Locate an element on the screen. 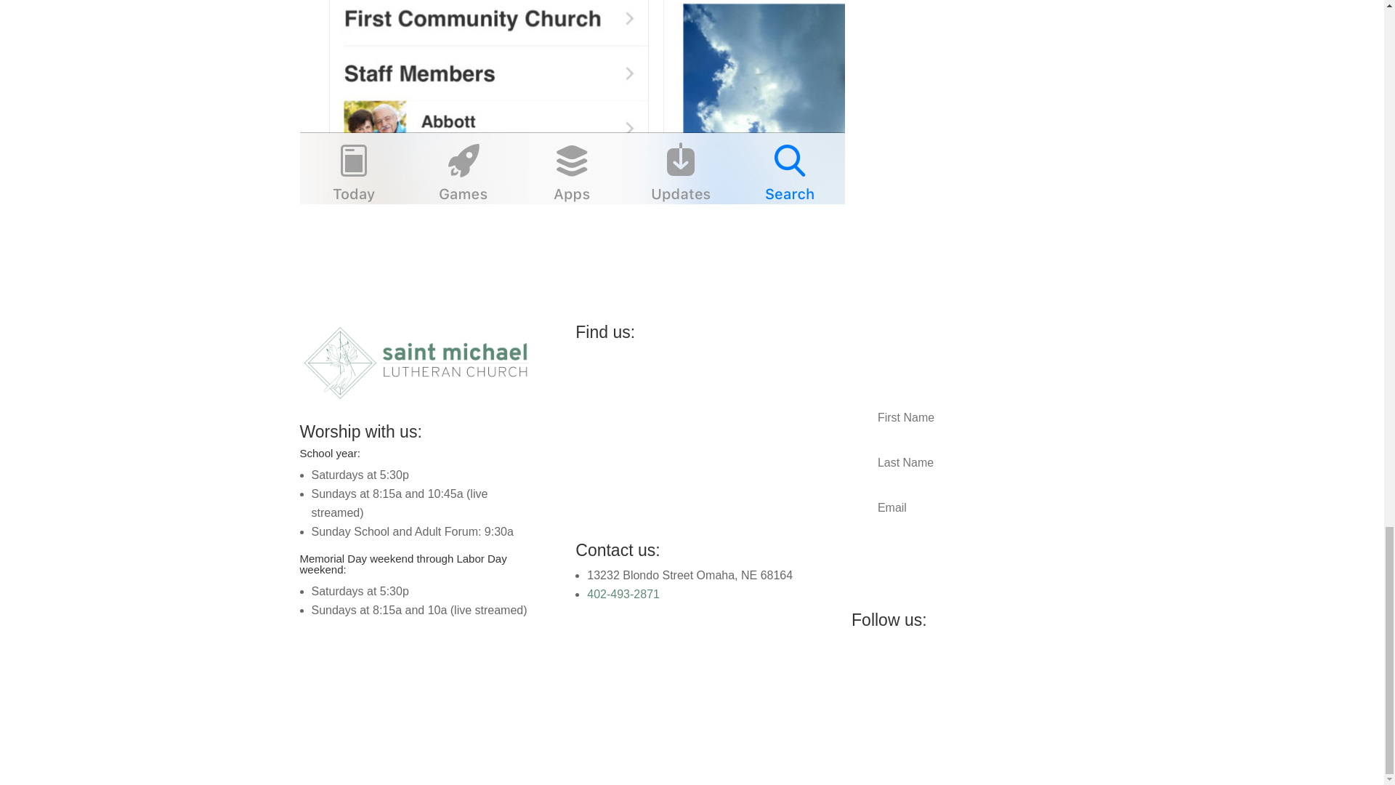  Follow on Facebook is located at coordinates (862, 669).